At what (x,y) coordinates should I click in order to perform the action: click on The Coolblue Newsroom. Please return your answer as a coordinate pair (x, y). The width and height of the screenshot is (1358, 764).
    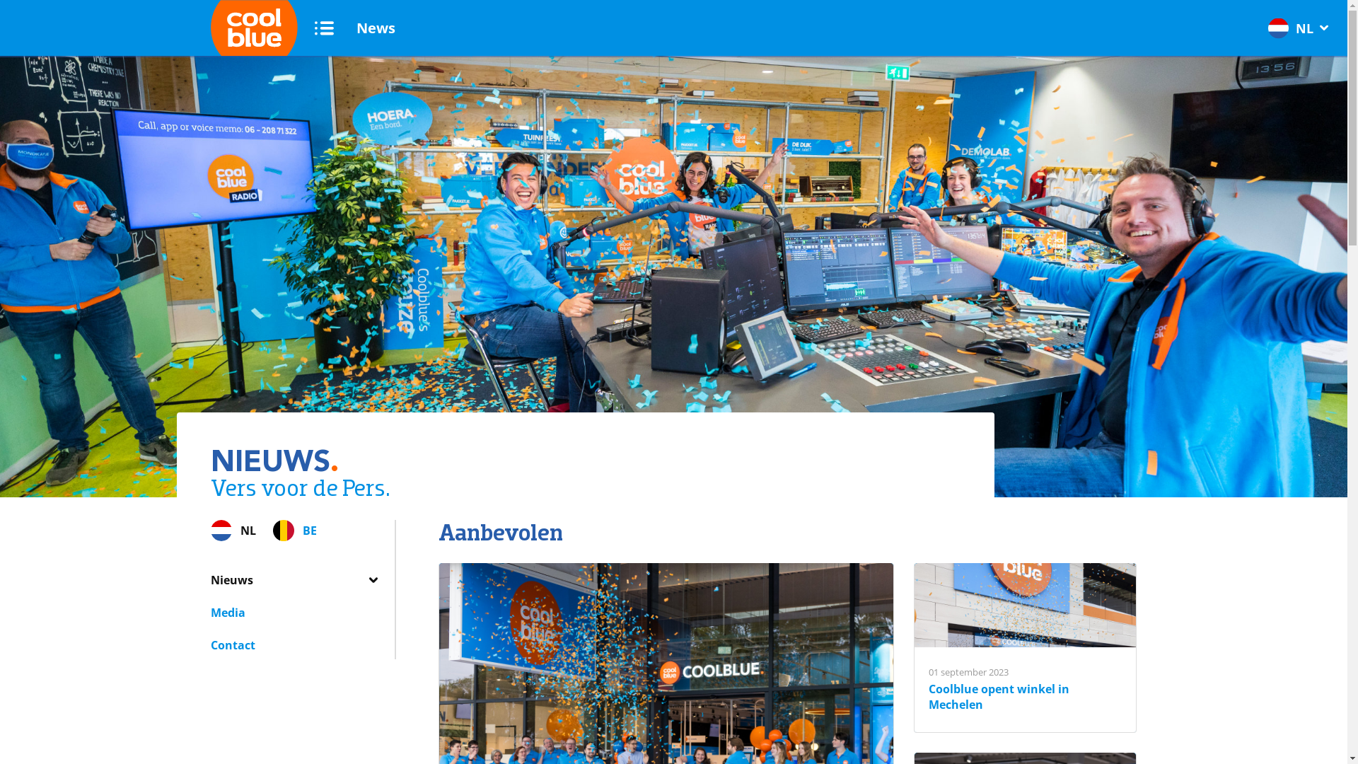
    Looking at the image, I should click on (673, 249).